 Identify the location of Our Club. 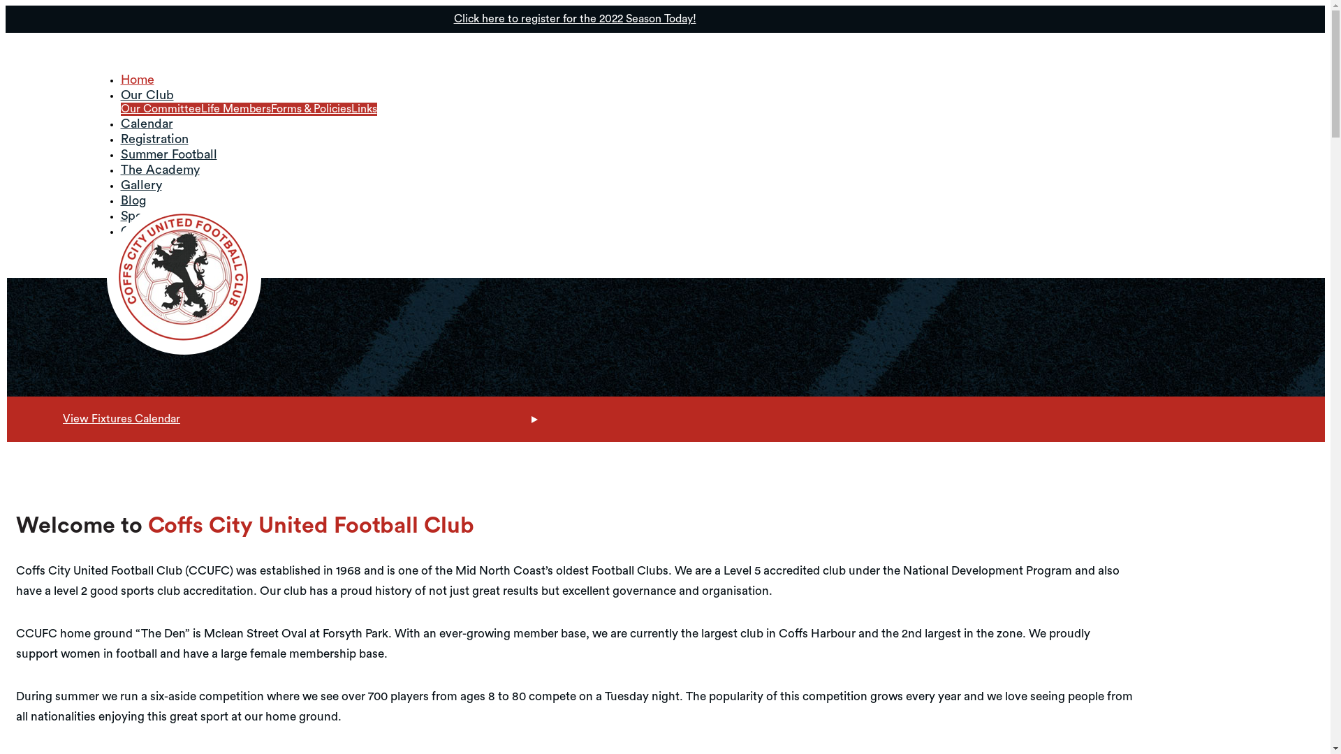
(147, 95).